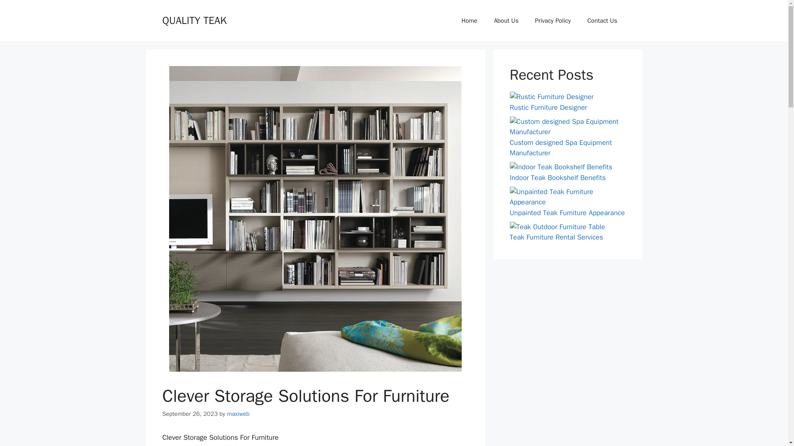  What do you see at coordinates (560, 147) in the screenshot?
I see `Custom designed Spa Equipment Manufacturer` at bounding box center [560, 147].